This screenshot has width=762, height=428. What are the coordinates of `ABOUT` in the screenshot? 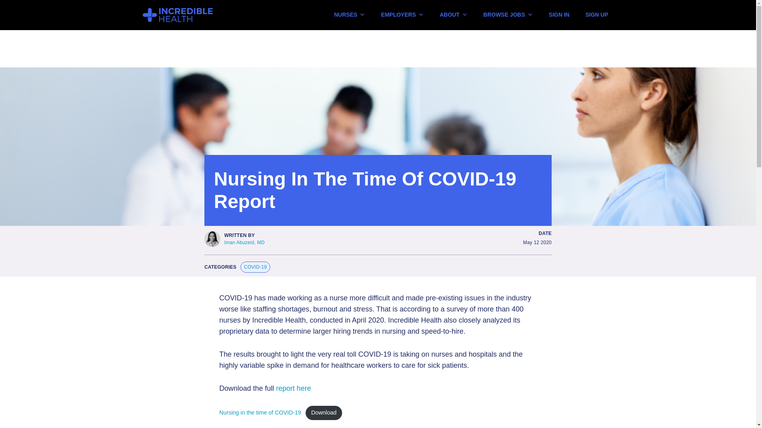 It's located at (453, 12).